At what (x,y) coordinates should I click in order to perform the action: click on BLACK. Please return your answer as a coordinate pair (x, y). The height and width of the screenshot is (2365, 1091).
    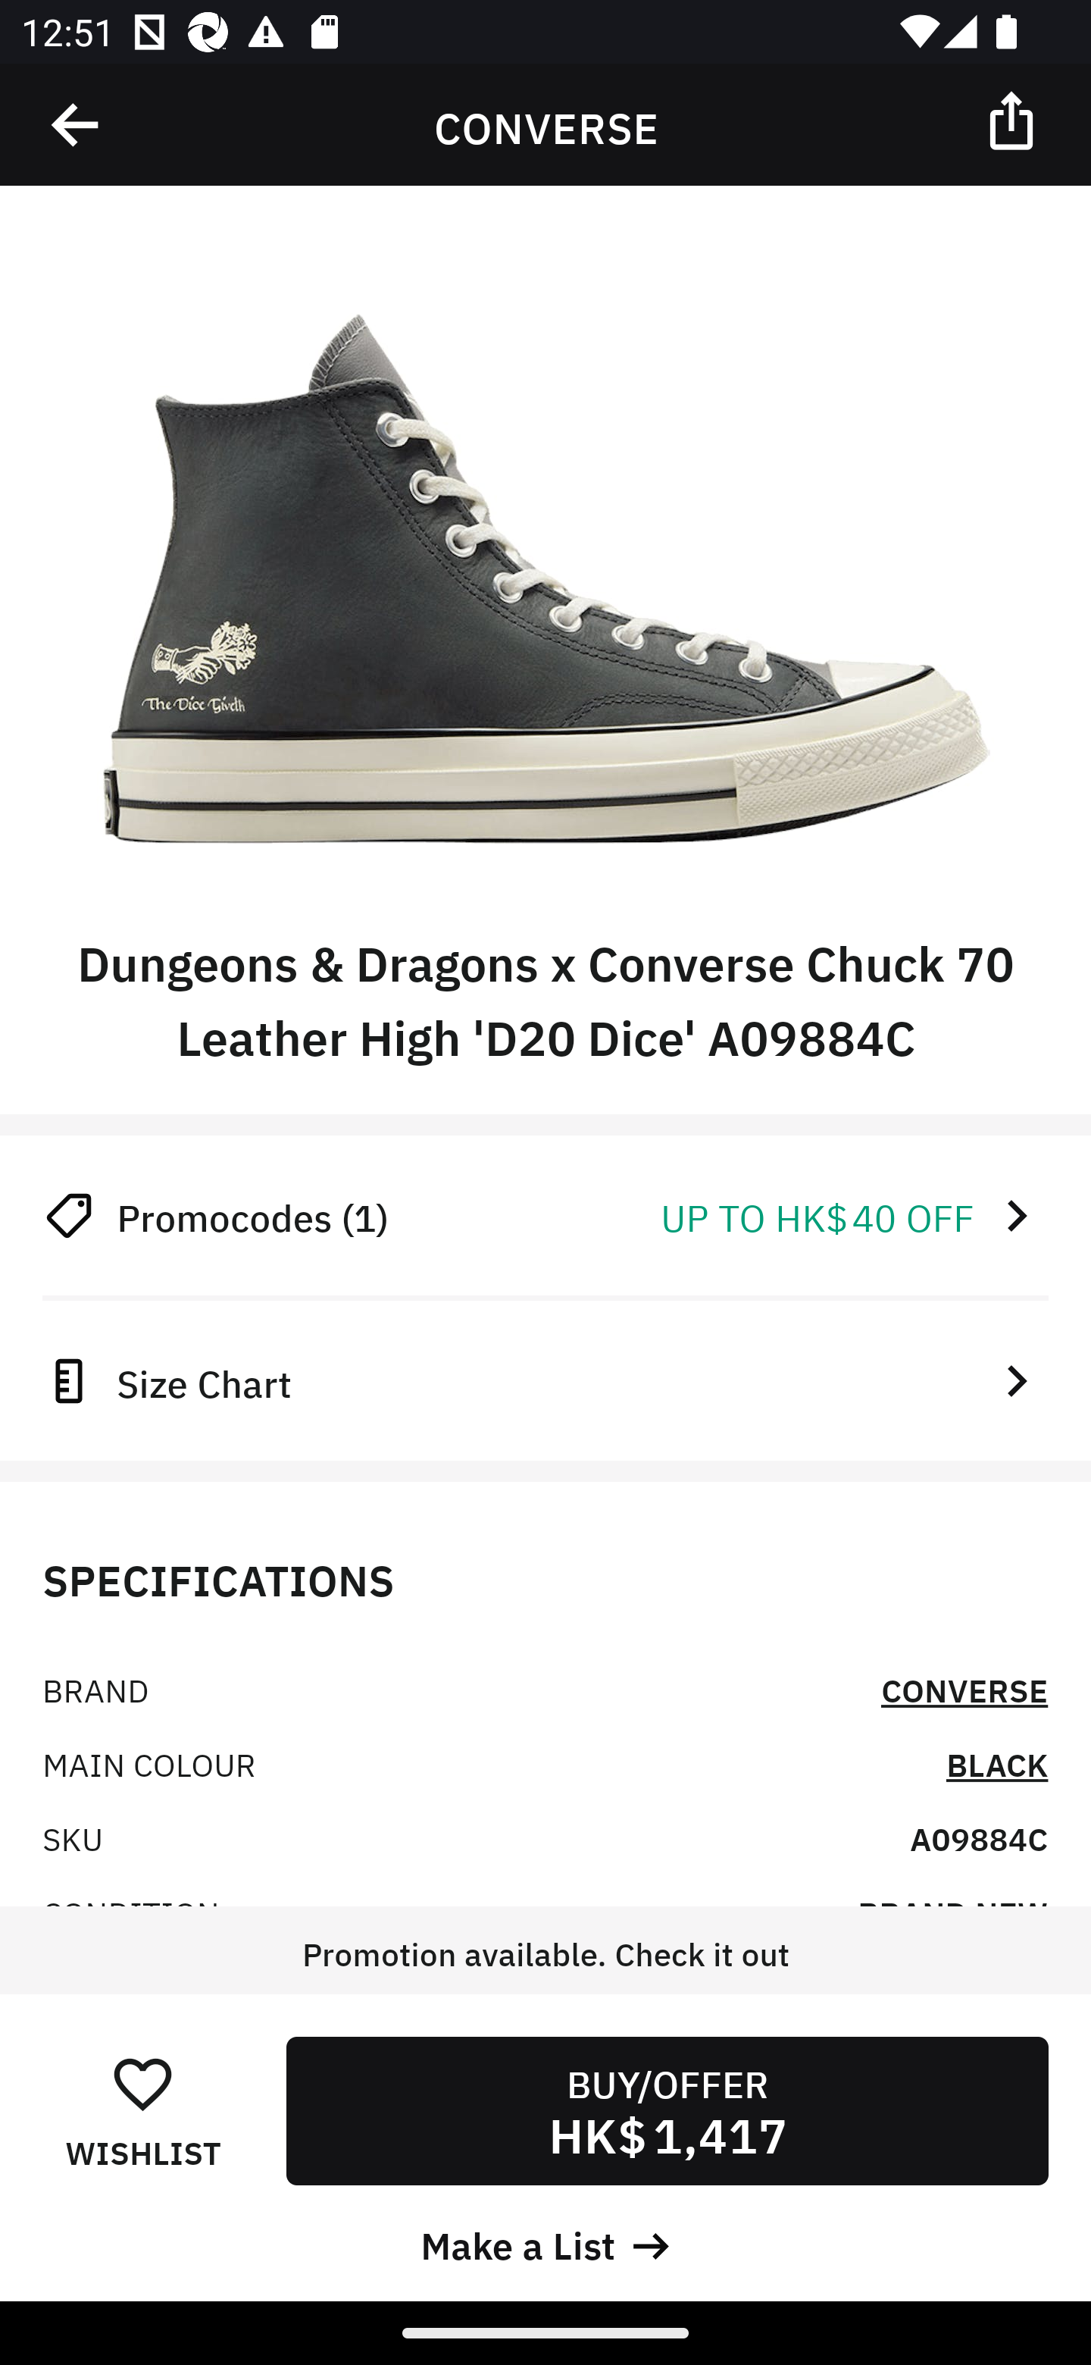
    Looking at the image, I should click on (997, 1763).